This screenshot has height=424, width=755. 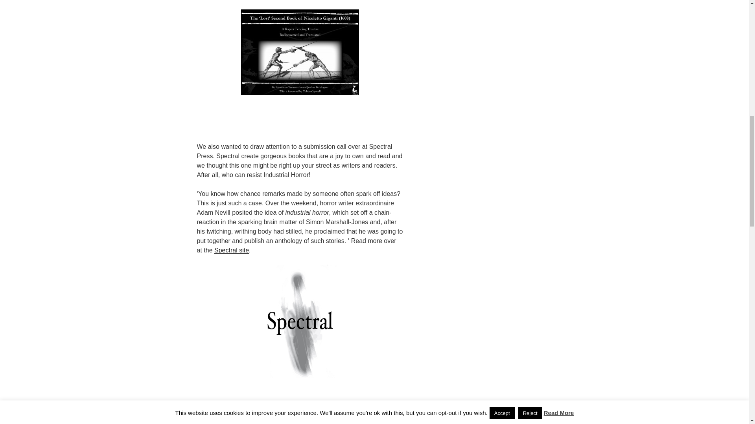 I want to click on Click to share on Reddit, so click(x=327, y=423).